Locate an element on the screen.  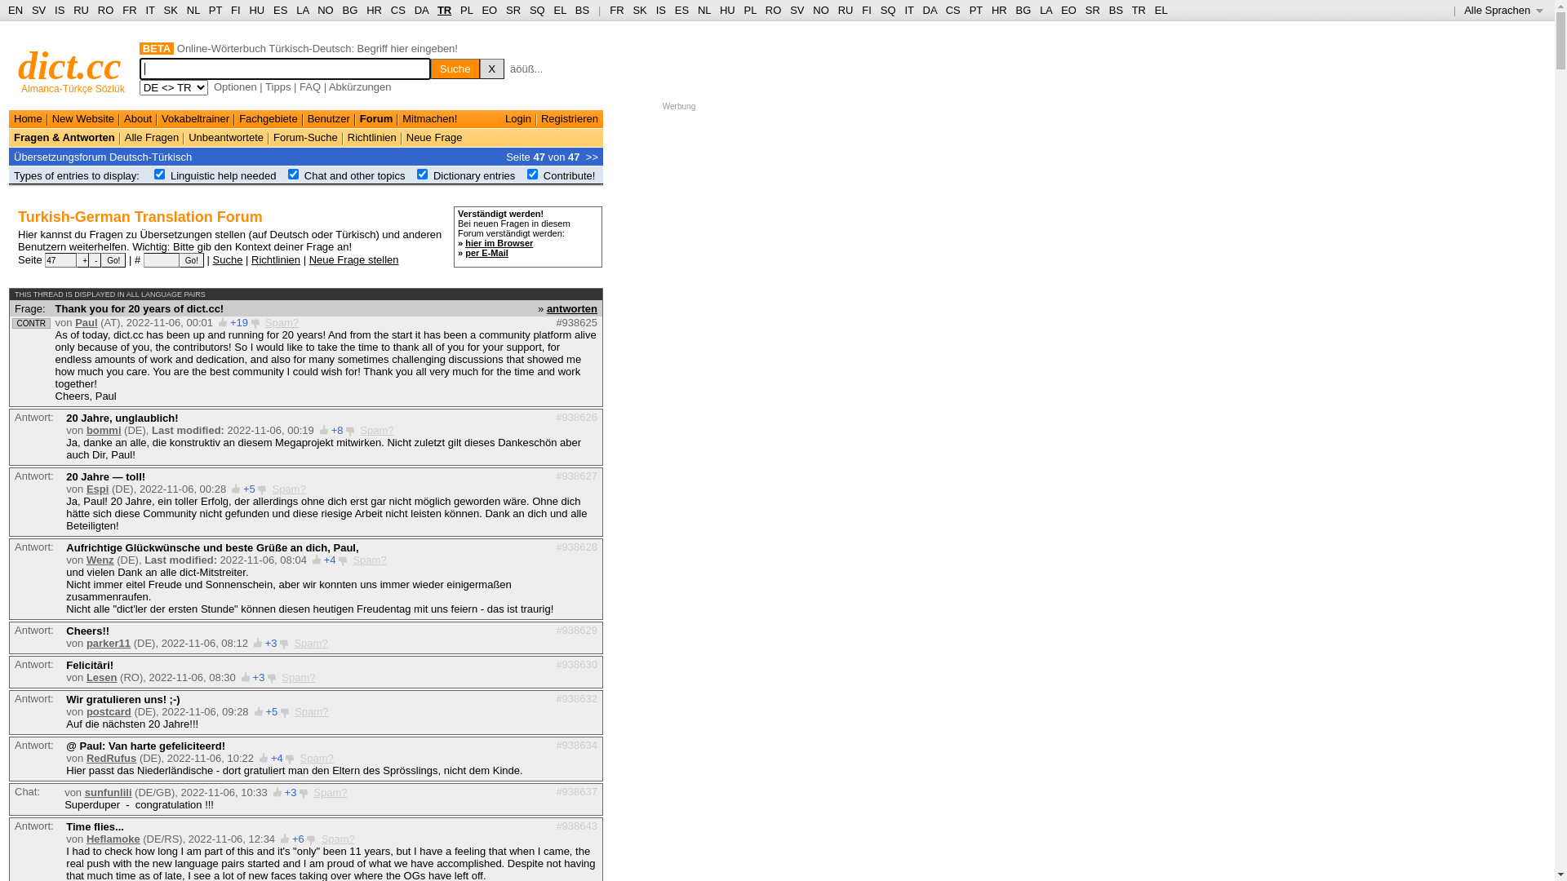
IS is located at coordinates (60, 10).